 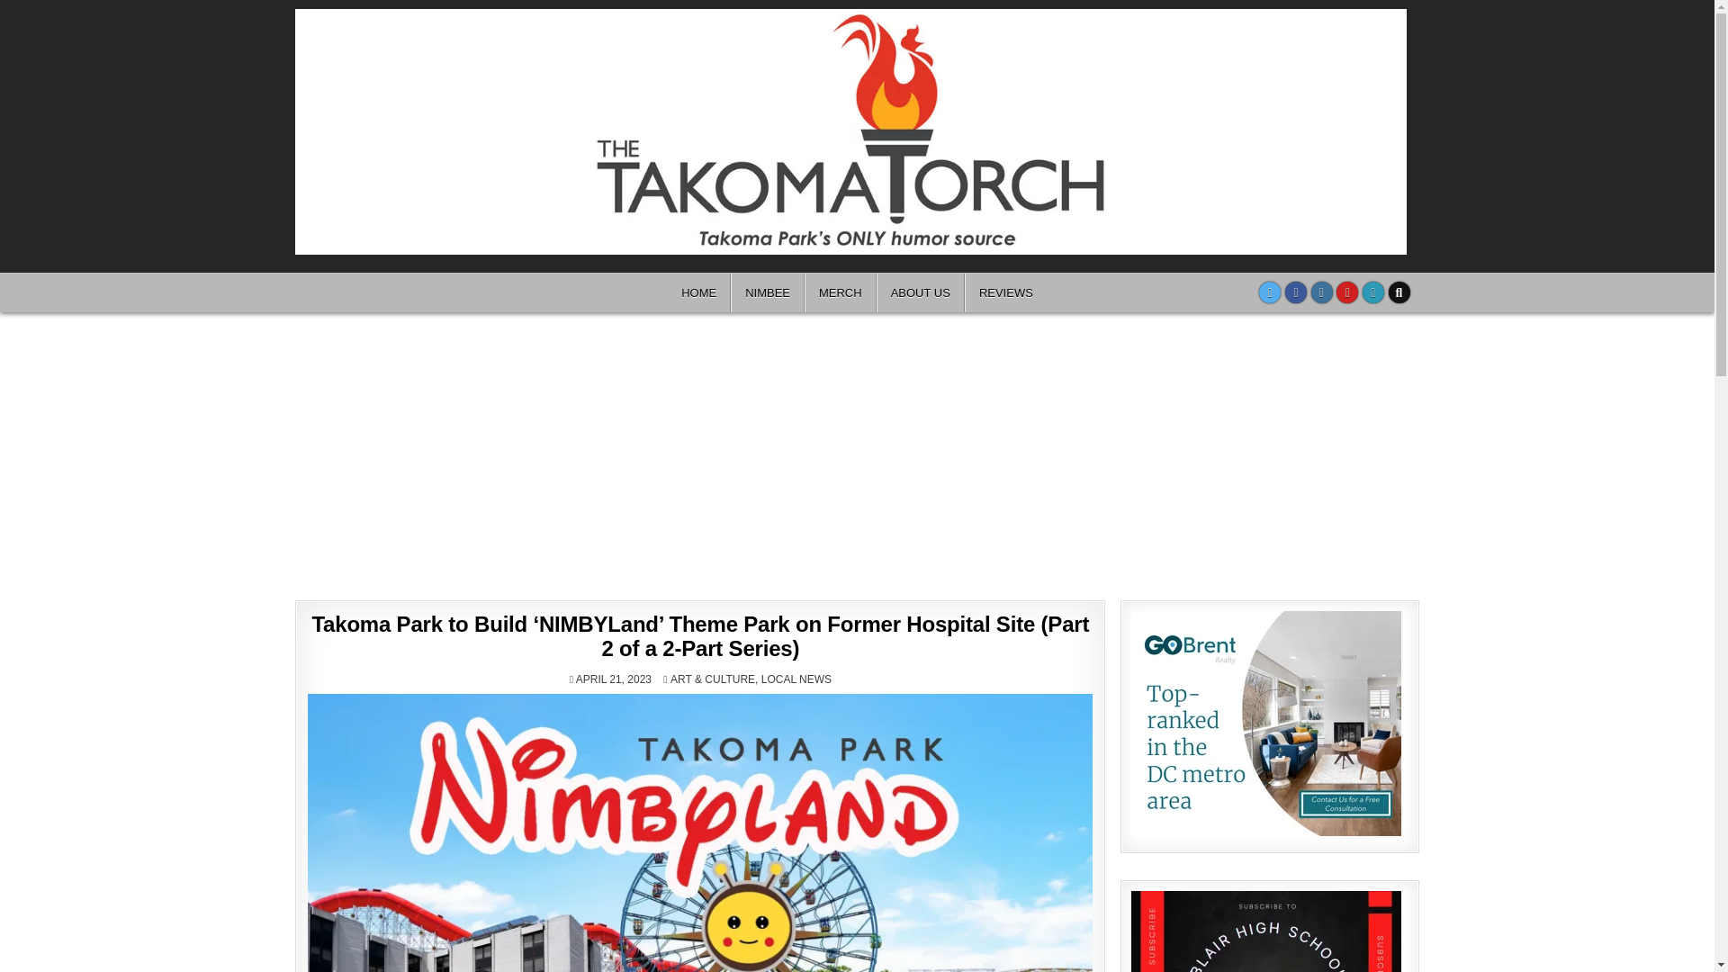 I want to click on THE TAKOMA TORCH, so click(x=1465, y=40).